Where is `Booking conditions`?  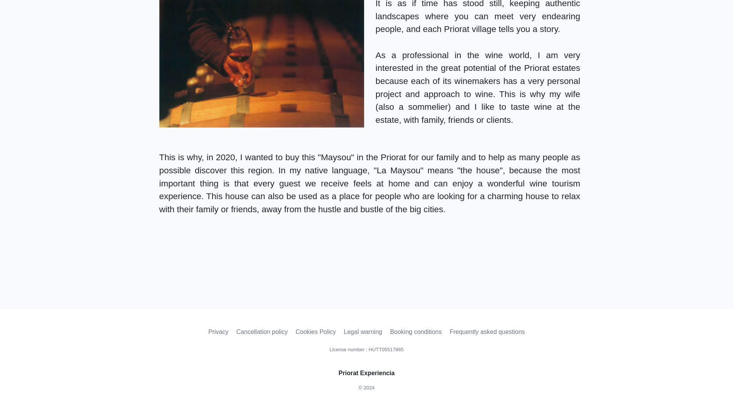 Booking conditions is located at coordinates (416, 332).